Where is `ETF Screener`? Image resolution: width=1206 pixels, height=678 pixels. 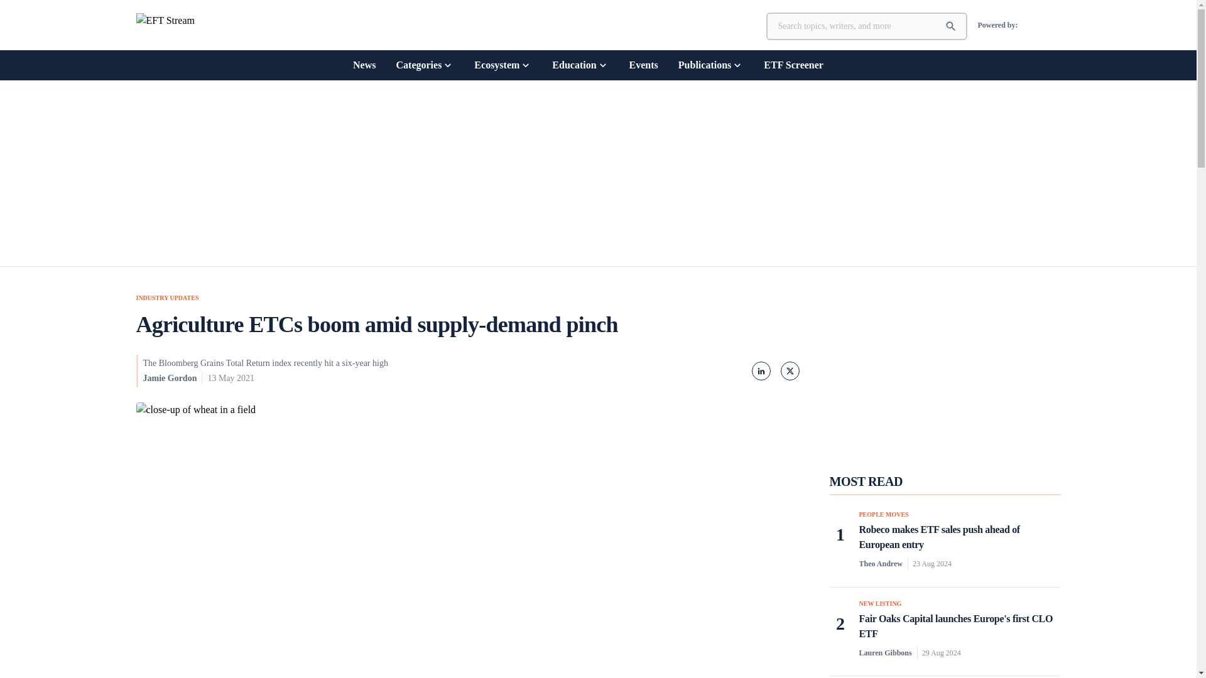 ETF Screener is located at coordinates (793, 65).